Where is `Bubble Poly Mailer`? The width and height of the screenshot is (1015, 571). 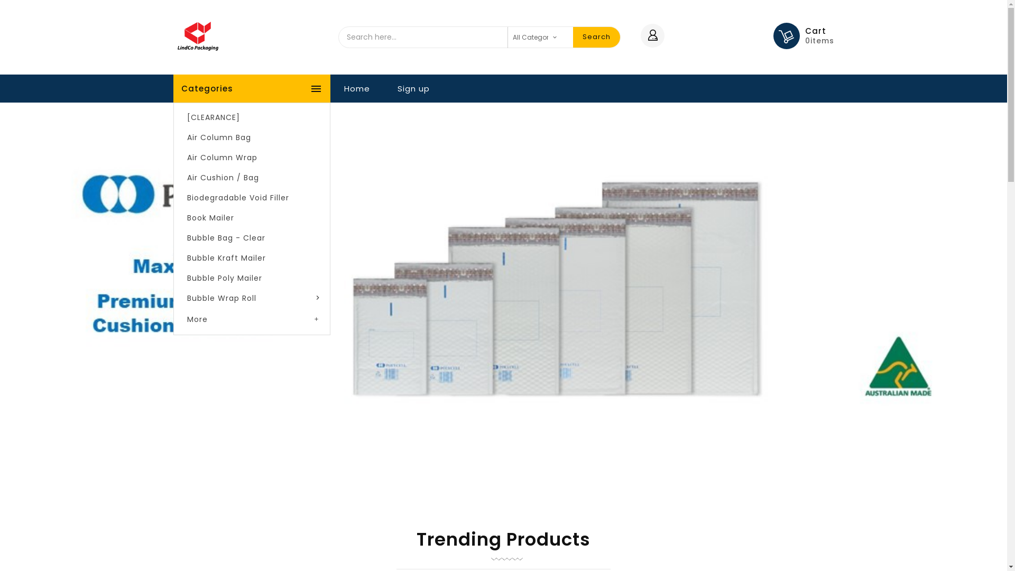 Bubble Poly Mailer is located at coordinates (252, 278).